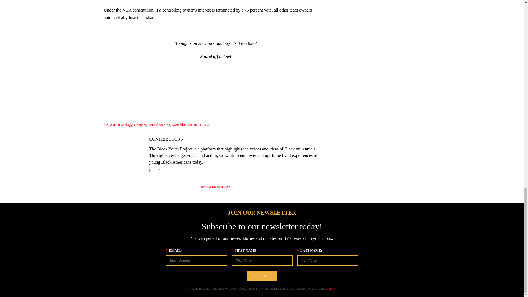 This screenshot has height=297, width=528. I want to click on Posts by Contributors, so click(166, 139).